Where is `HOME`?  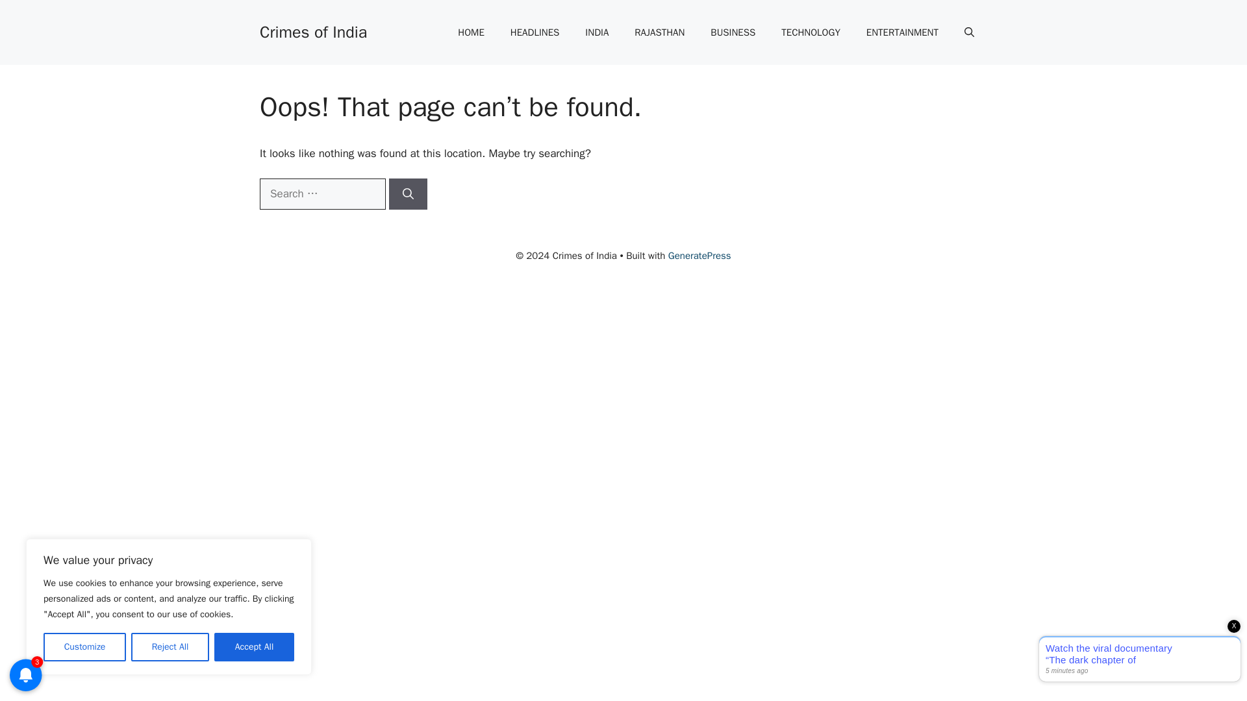 HOME is located at coordinates (470, 32).